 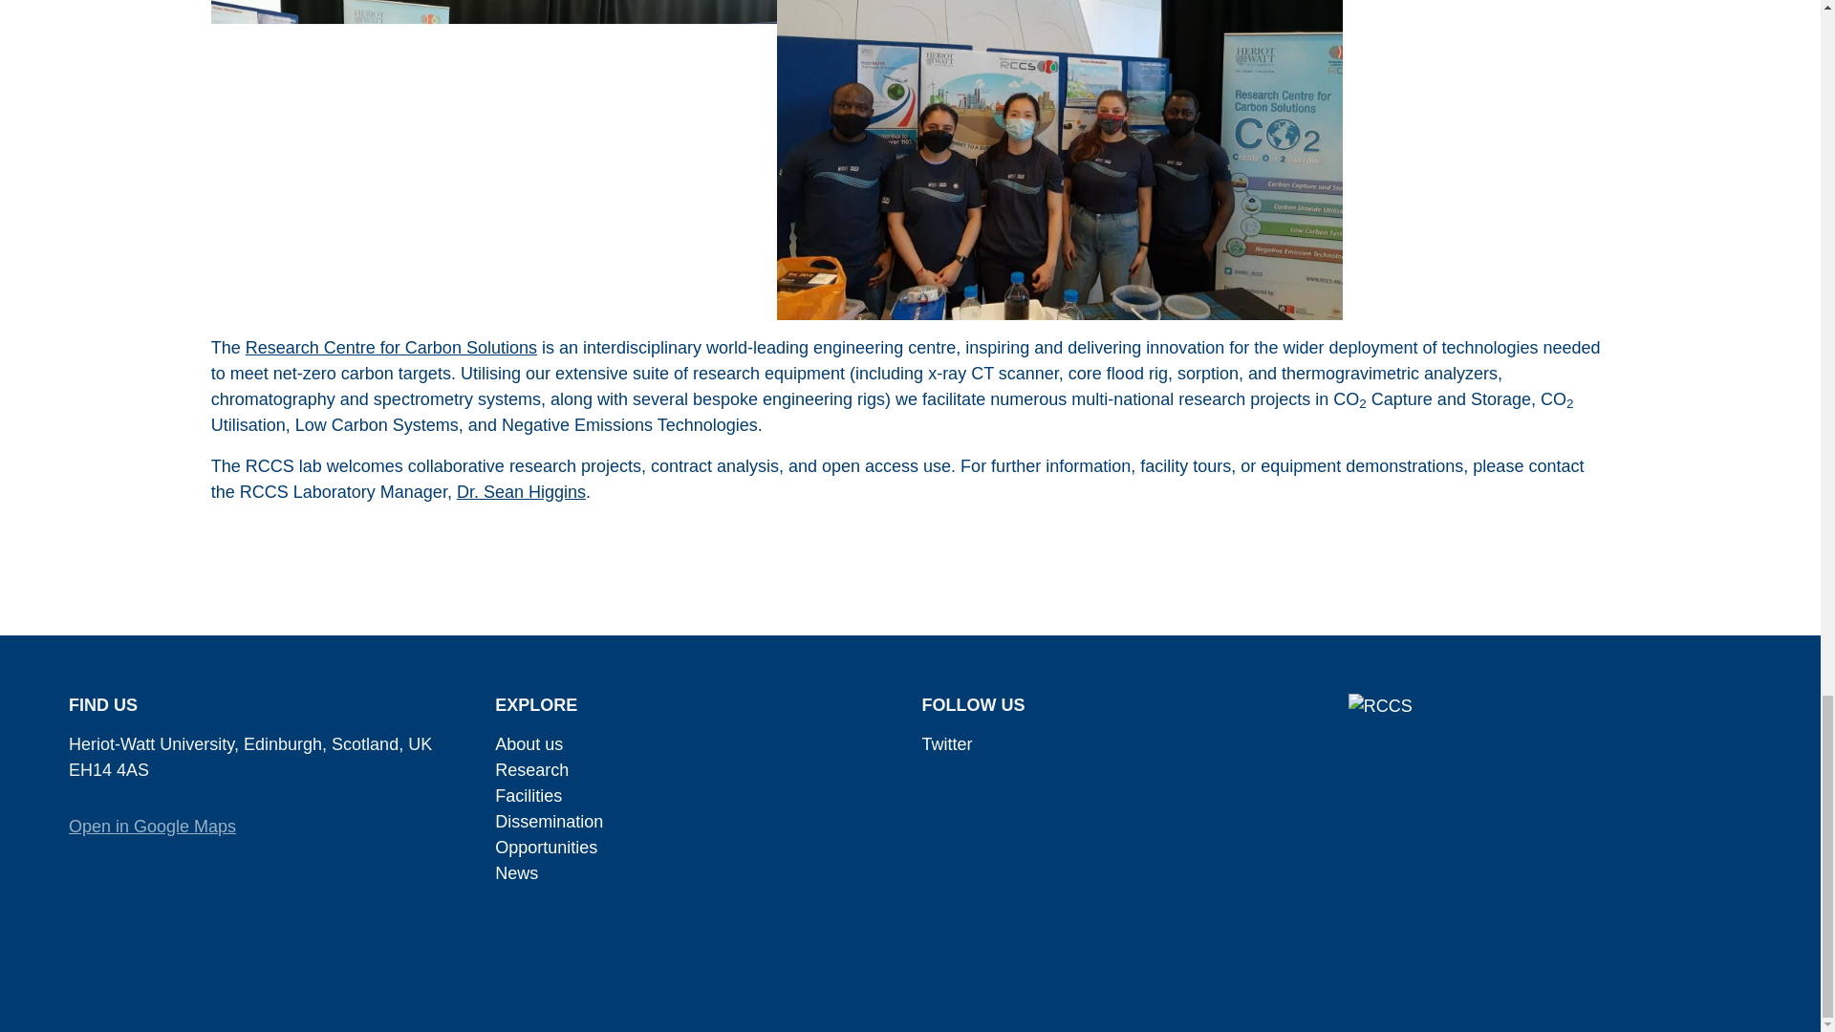 What do you see at coordinates (153, 826) in the screenshot?
I see `Open in Google Maps` at bounding box center [153, 826].